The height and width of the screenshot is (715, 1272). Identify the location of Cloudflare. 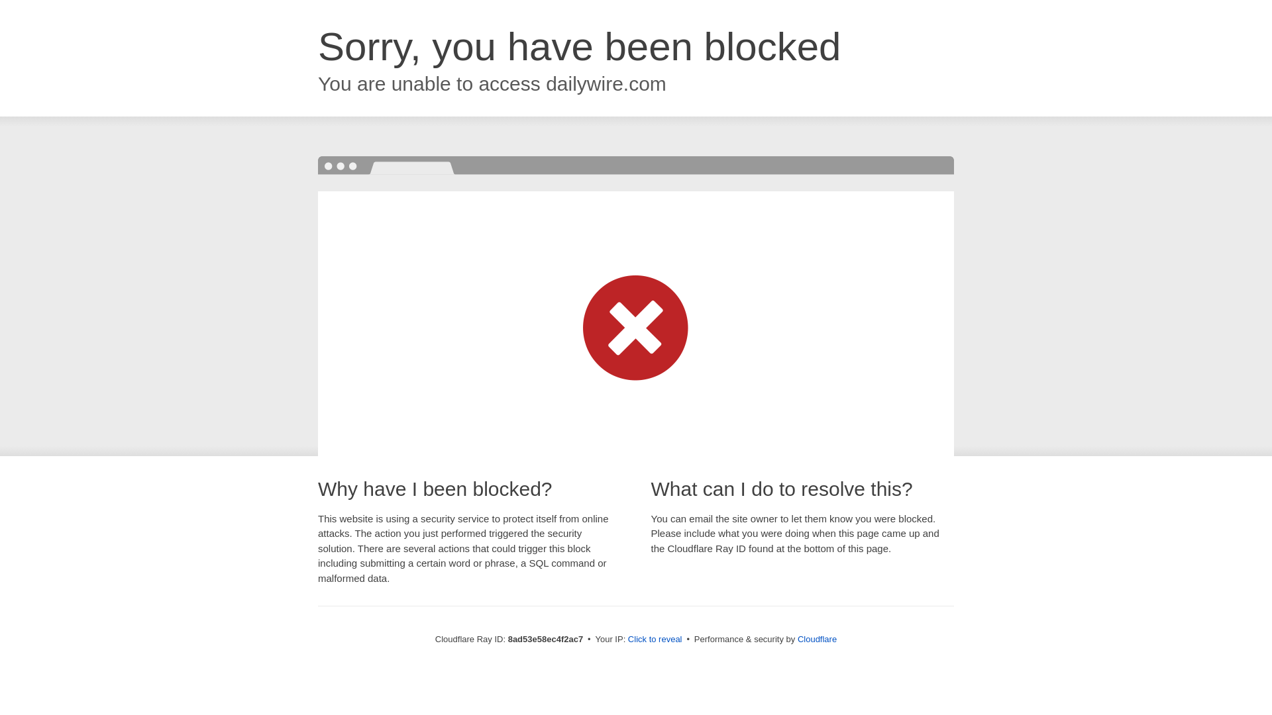
(817, 639).